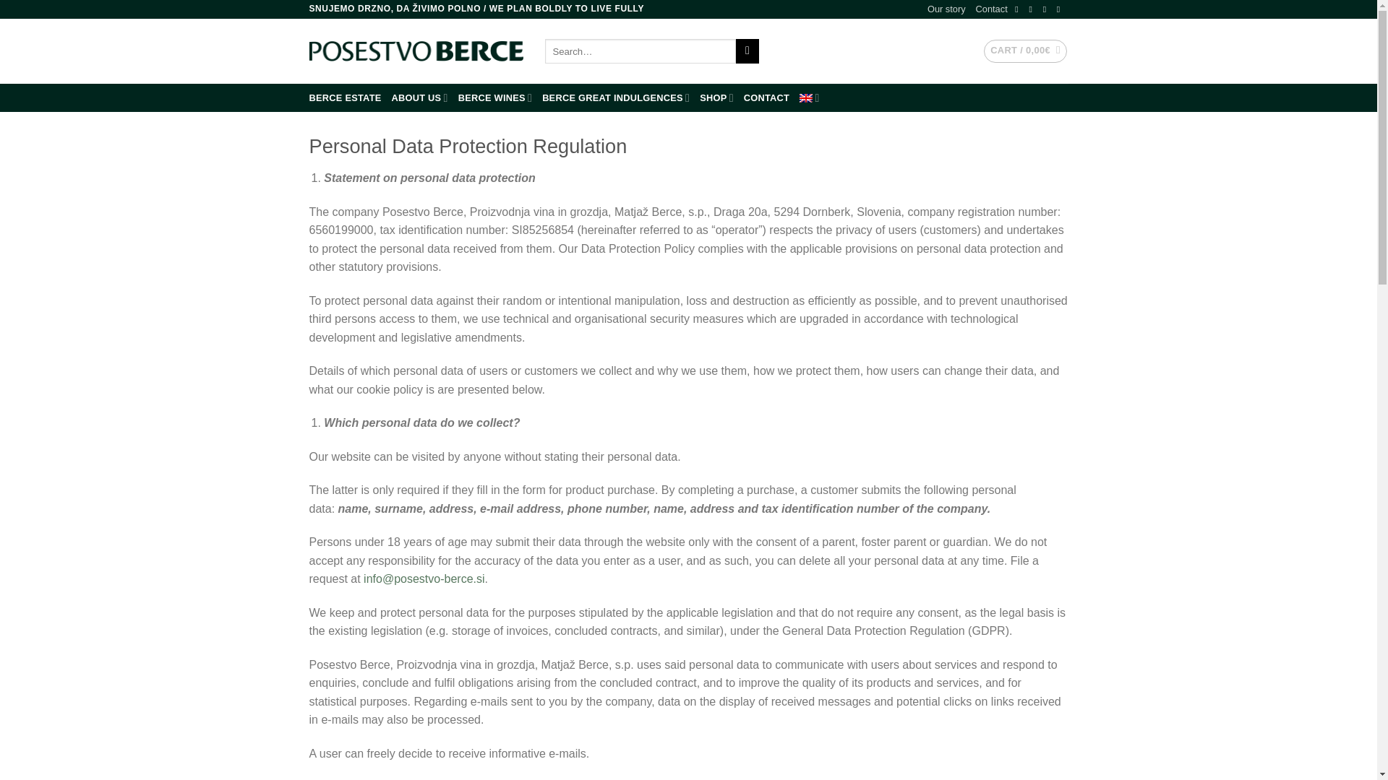 This screenshot has width=1388, height=780. I want to click on BERCE ESTATE, so click(346, 98).